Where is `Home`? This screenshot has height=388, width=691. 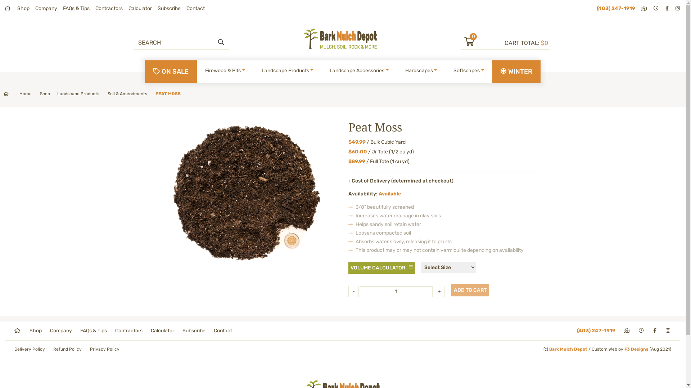 Home is located at coordinates (18, 94).